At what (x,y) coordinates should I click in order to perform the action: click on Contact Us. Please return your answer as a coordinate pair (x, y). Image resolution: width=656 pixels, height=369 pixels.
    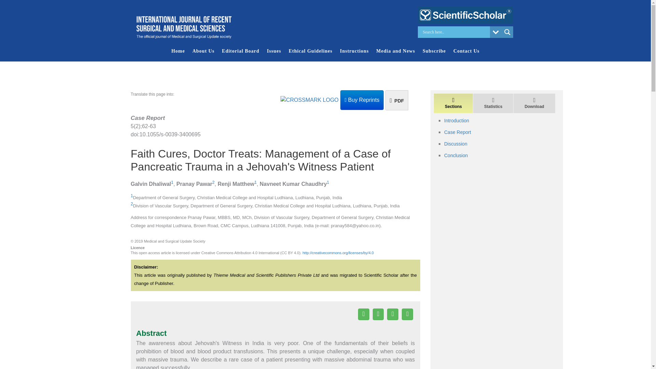
    Looking at the image, I should click on (466, 51).